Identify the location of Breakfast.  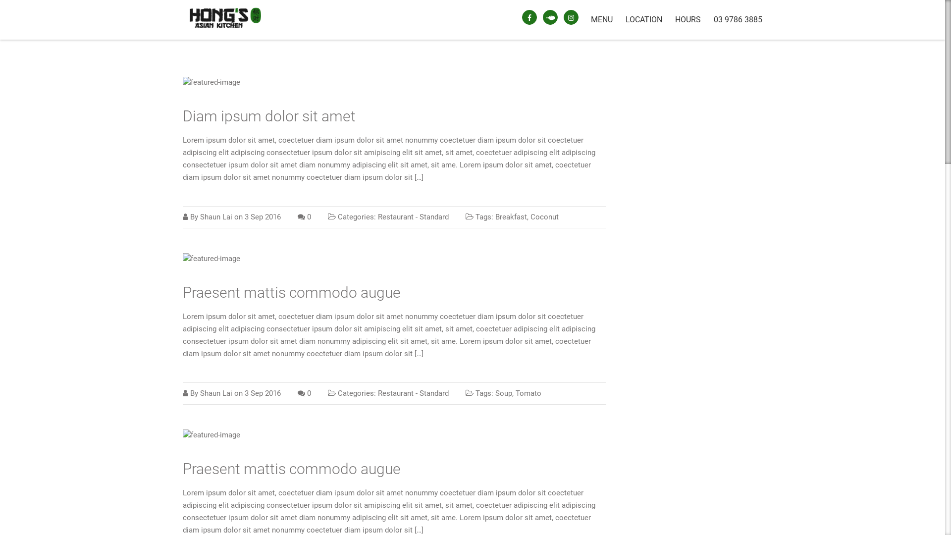
(511, 217).